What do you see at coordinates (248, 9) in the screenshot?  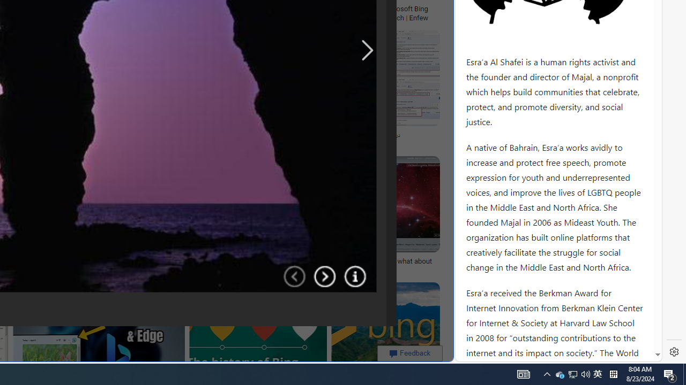 I see `microsoft bing` at bounding box center [248, 9].